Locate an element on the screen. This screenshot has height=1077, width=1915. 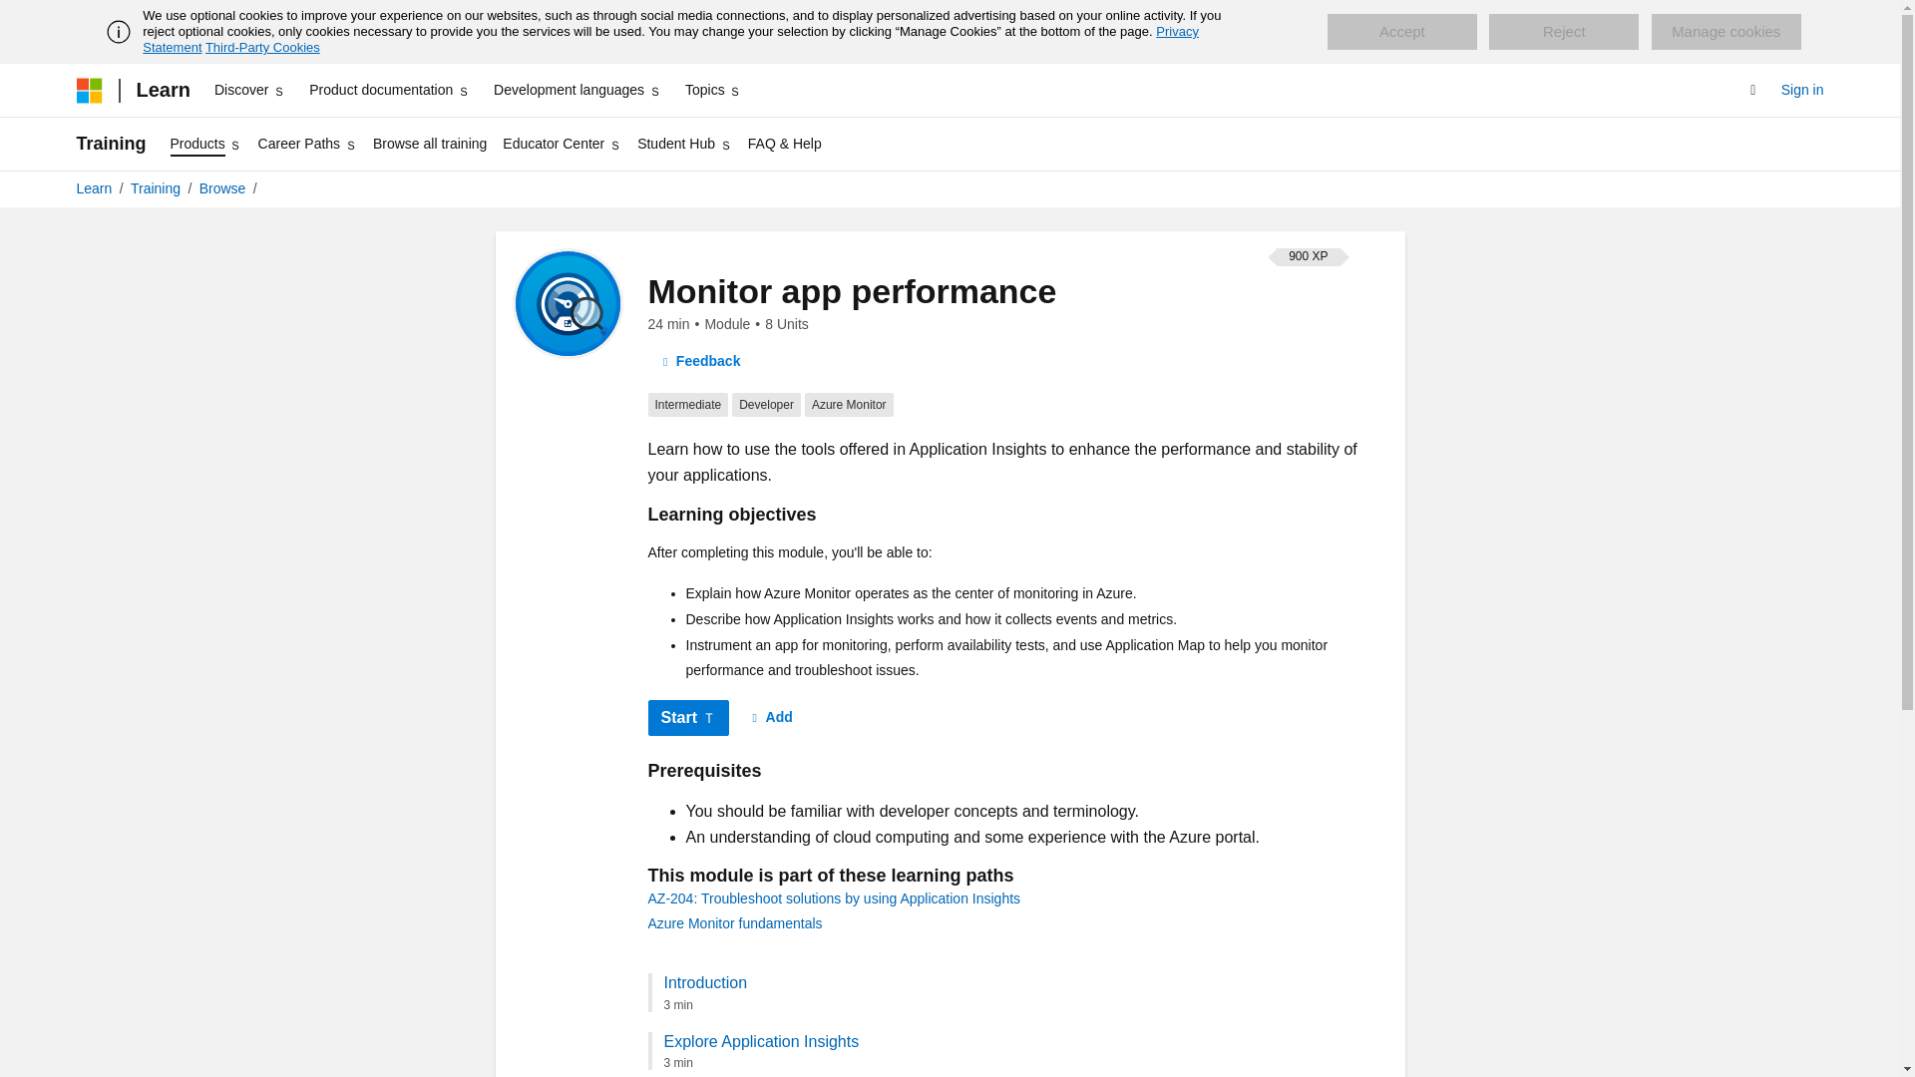
Product documentation is located at coordinates (389, 90).